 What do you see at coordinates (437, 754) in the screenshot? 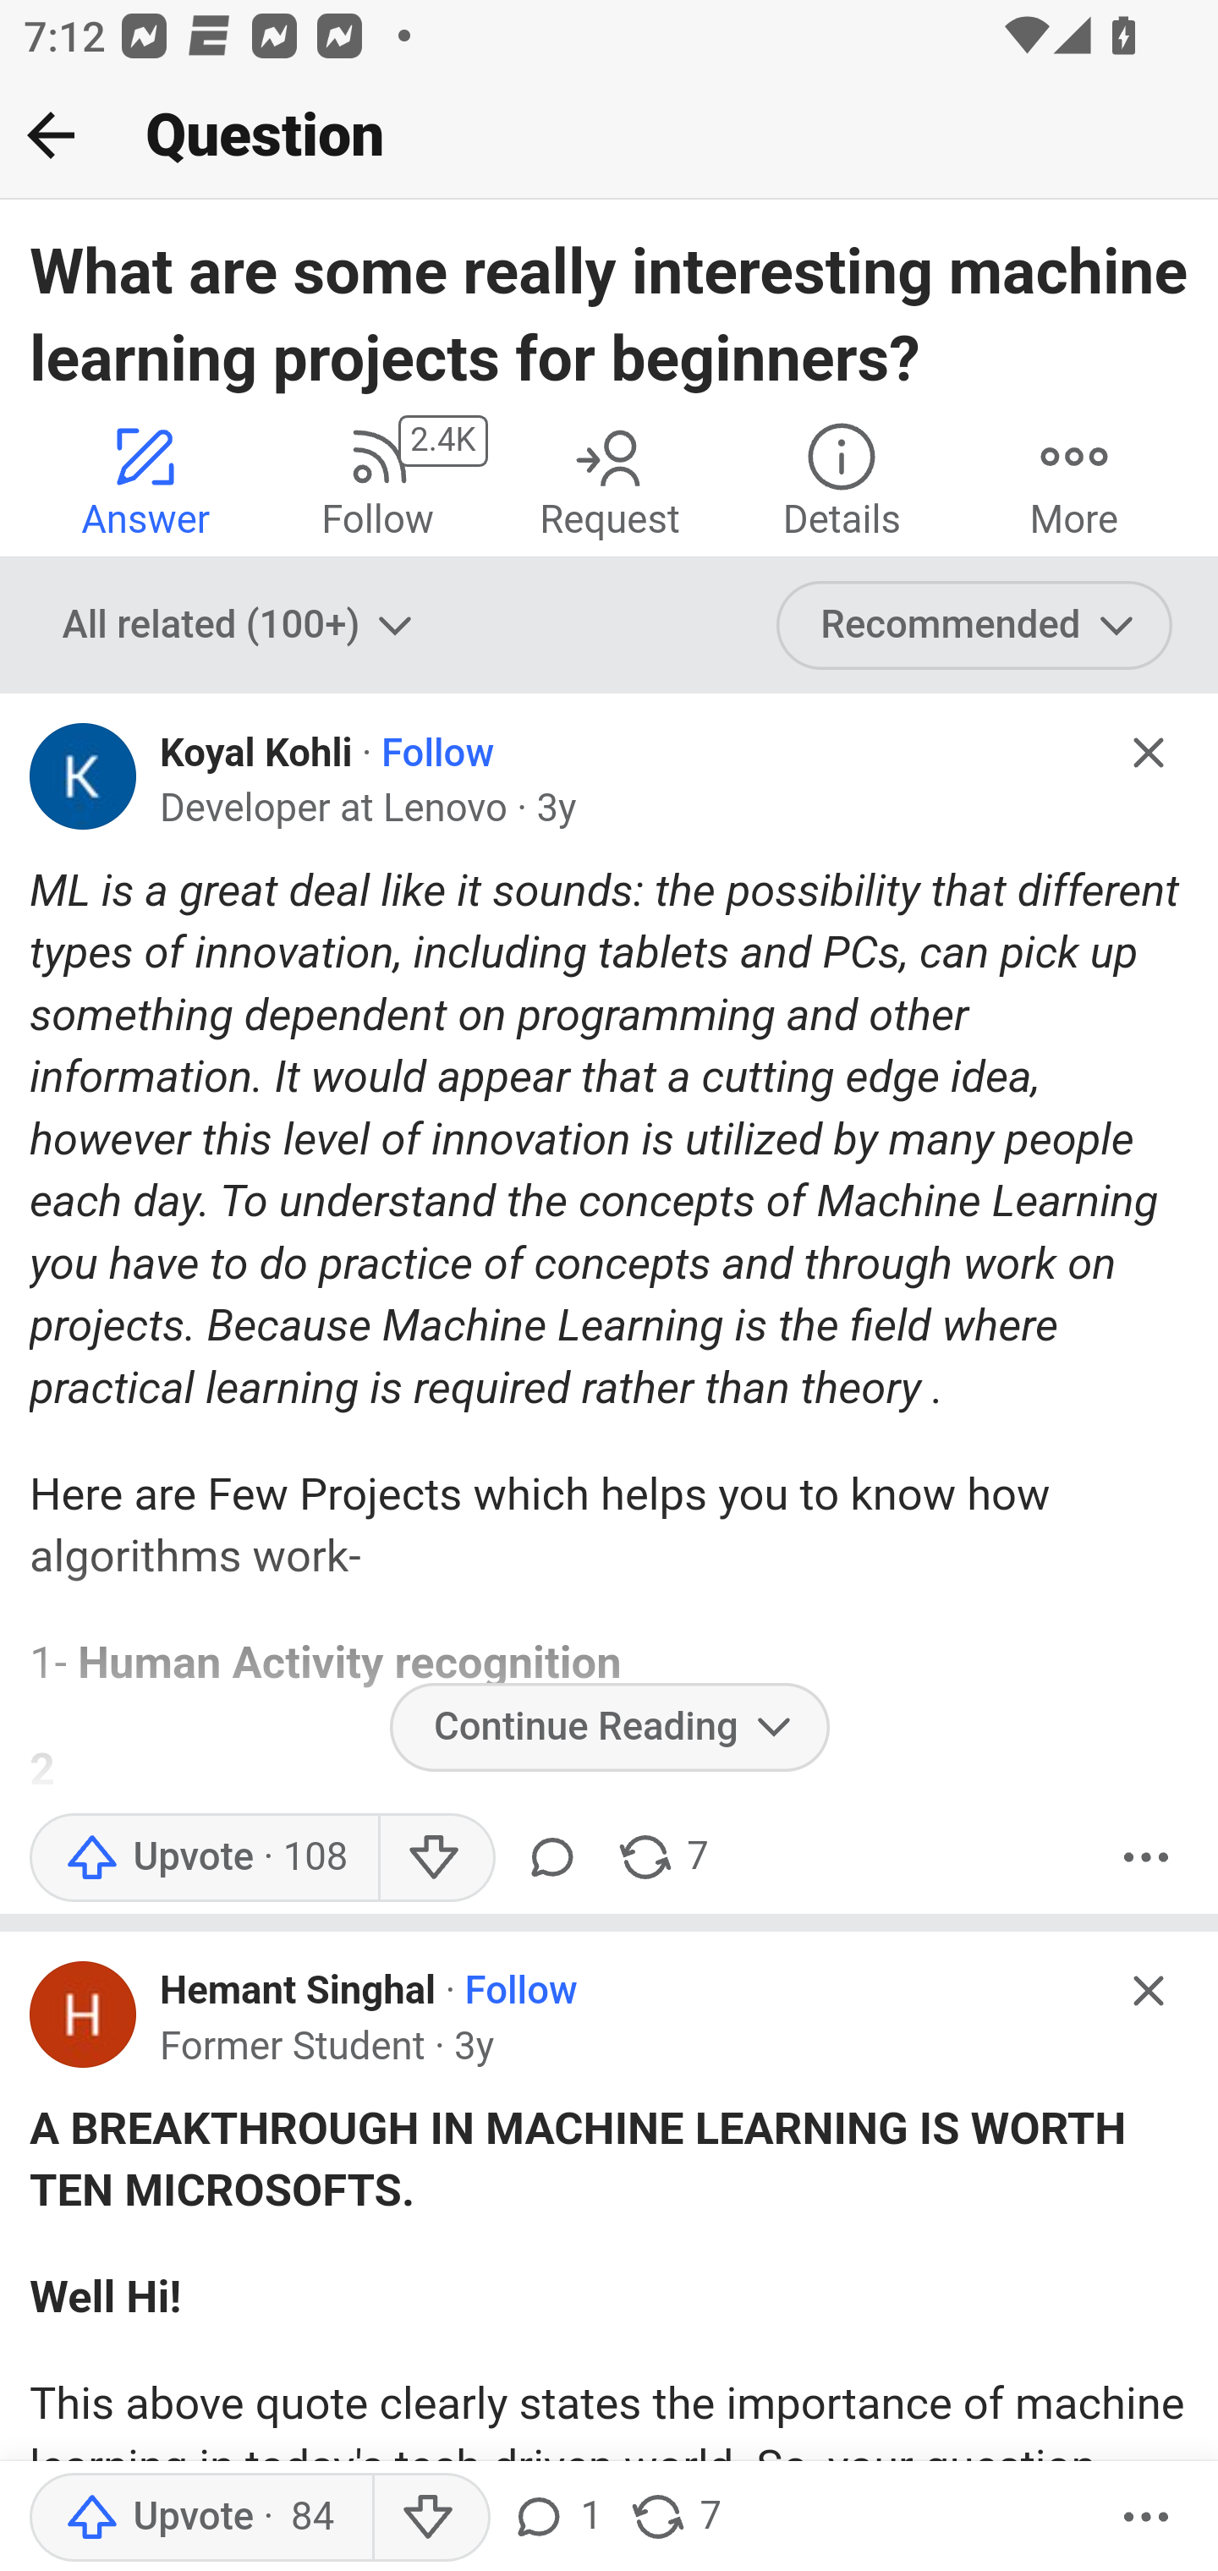
I see `Follow` at bounding box center [437, 754].